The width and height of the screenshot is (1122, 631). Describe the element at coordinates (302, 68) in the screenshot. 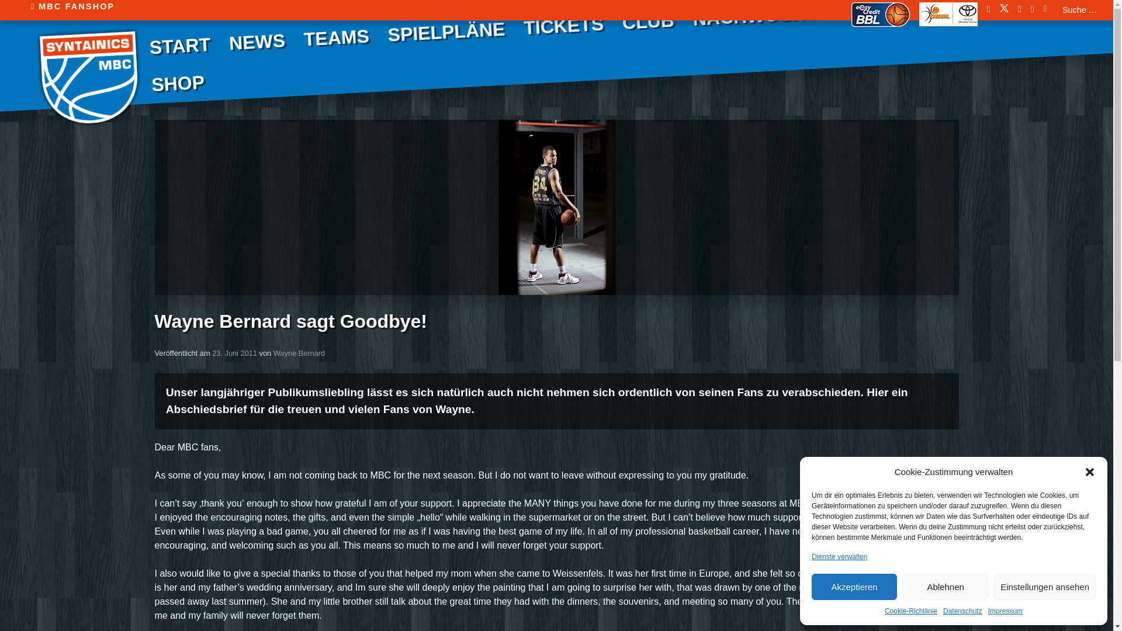

I see `E-MAIL-NEWSLETTER` at that location.